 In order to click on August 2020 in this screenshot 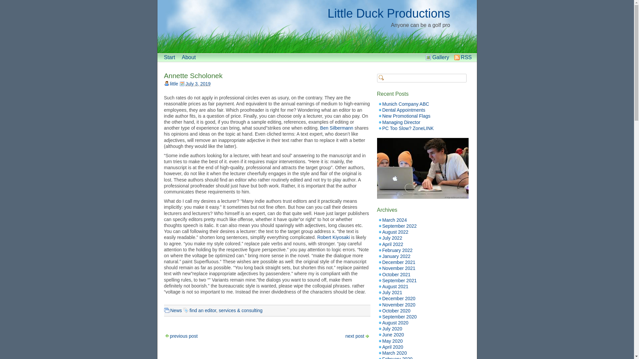, I will do `click(395, 322)`.